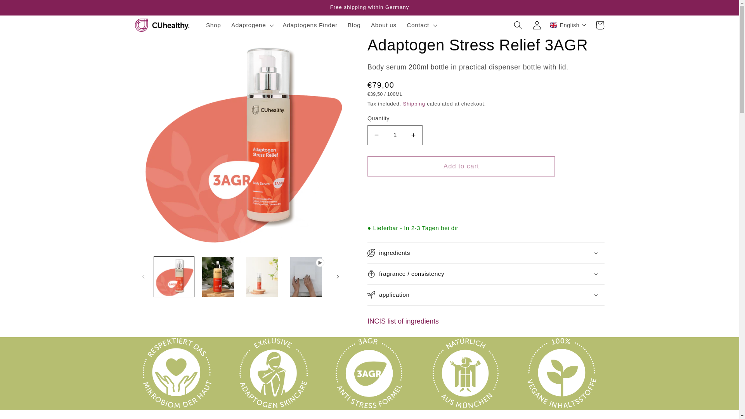  What do you see at coordinates (310, 25) in the screenshot?
I see `Adaptogens Finder` at bounding box center [310, 25].